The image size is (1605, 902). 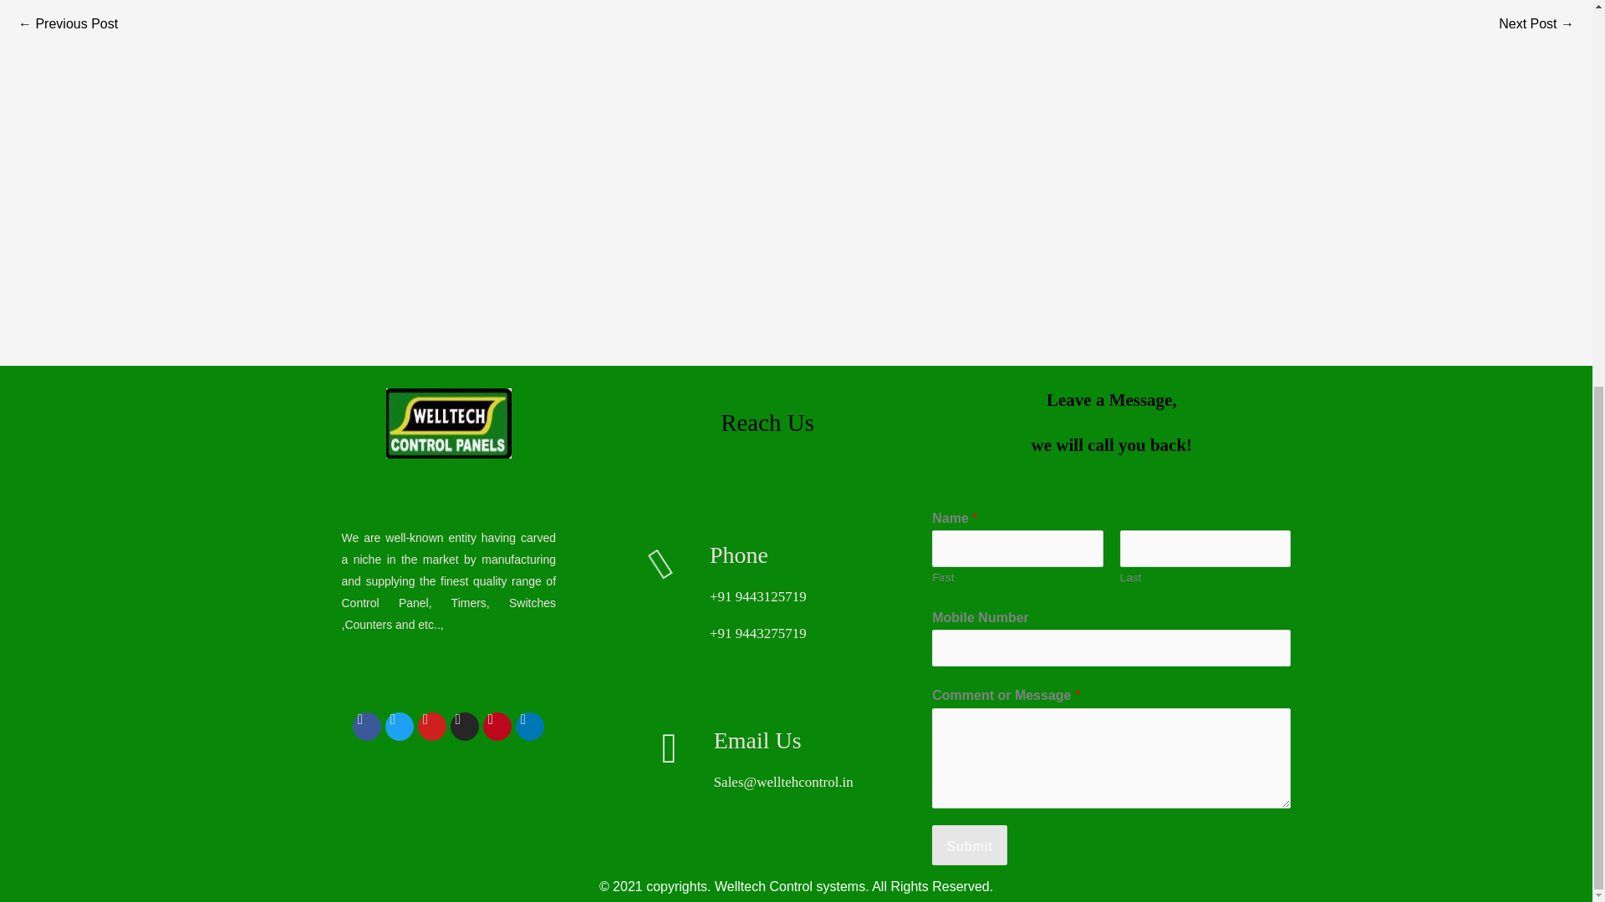 What do you see at coordinates (465, 727) in the screenshot?
I see `Instagram` at bounding box center [465, 727].